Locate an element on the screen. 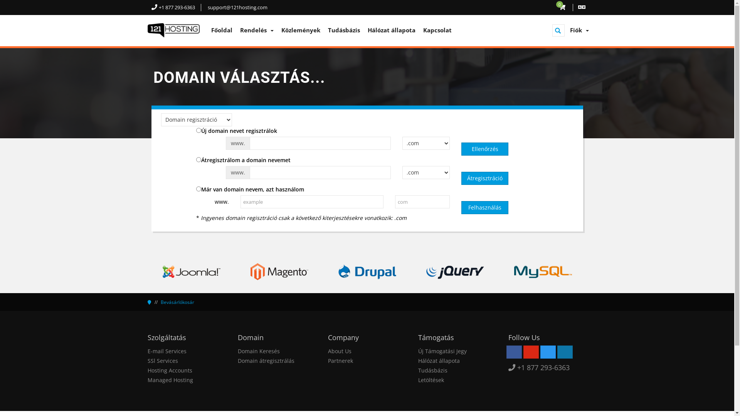 The image size is (740, 416). E-mail Services is located at coordinates (166, 351).